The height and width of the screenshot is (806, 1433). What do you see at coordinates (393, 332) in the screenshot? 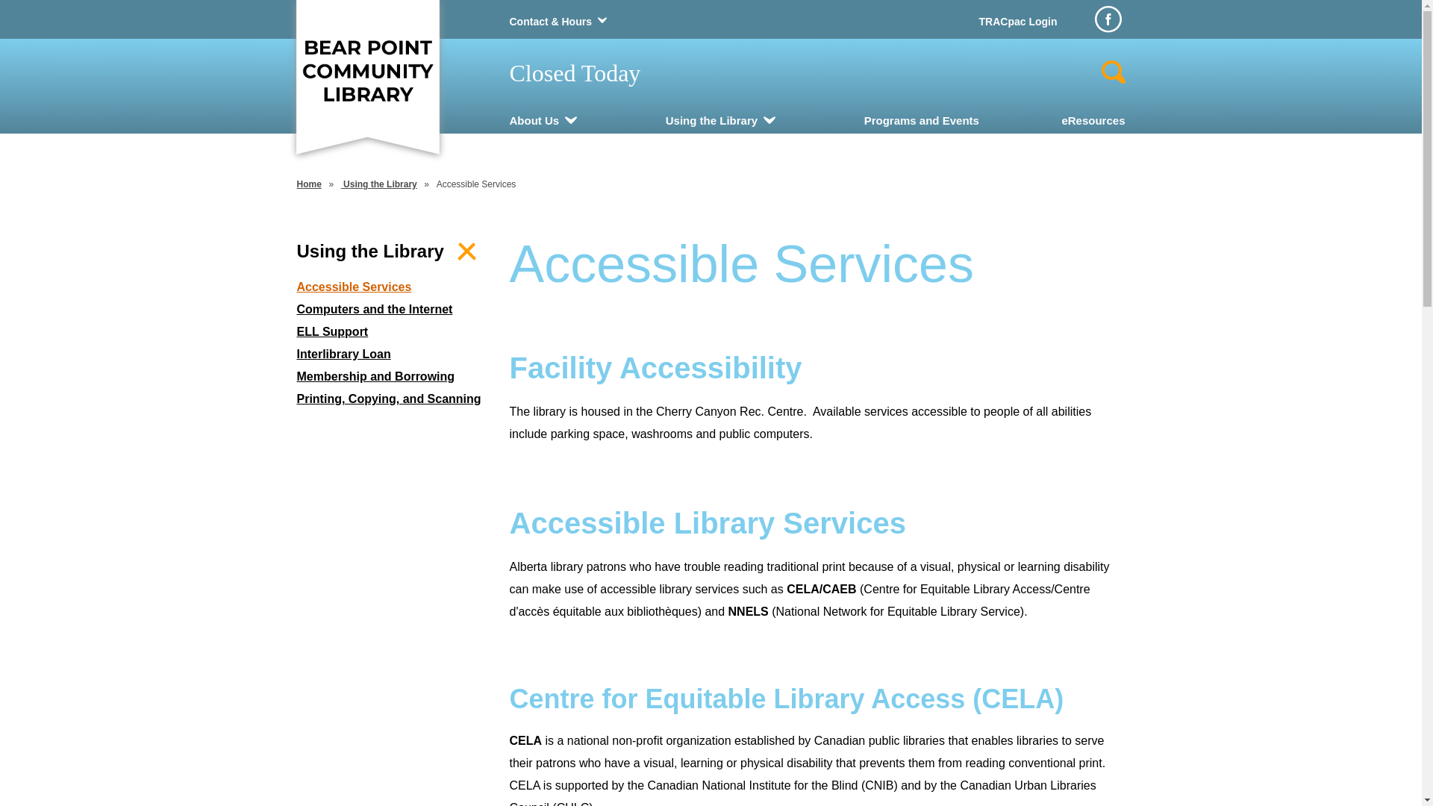
I see `ELL Support` at bounding box center [393, 332].